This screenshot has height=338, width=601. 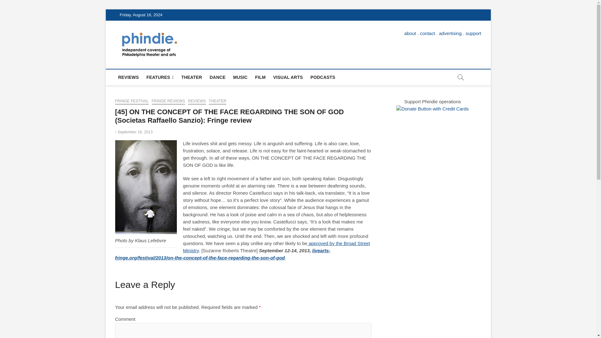 What do you see at coordinates (197, 101) in the screenshot?
I see `REVIEWS` at bounding box center [197, 101].